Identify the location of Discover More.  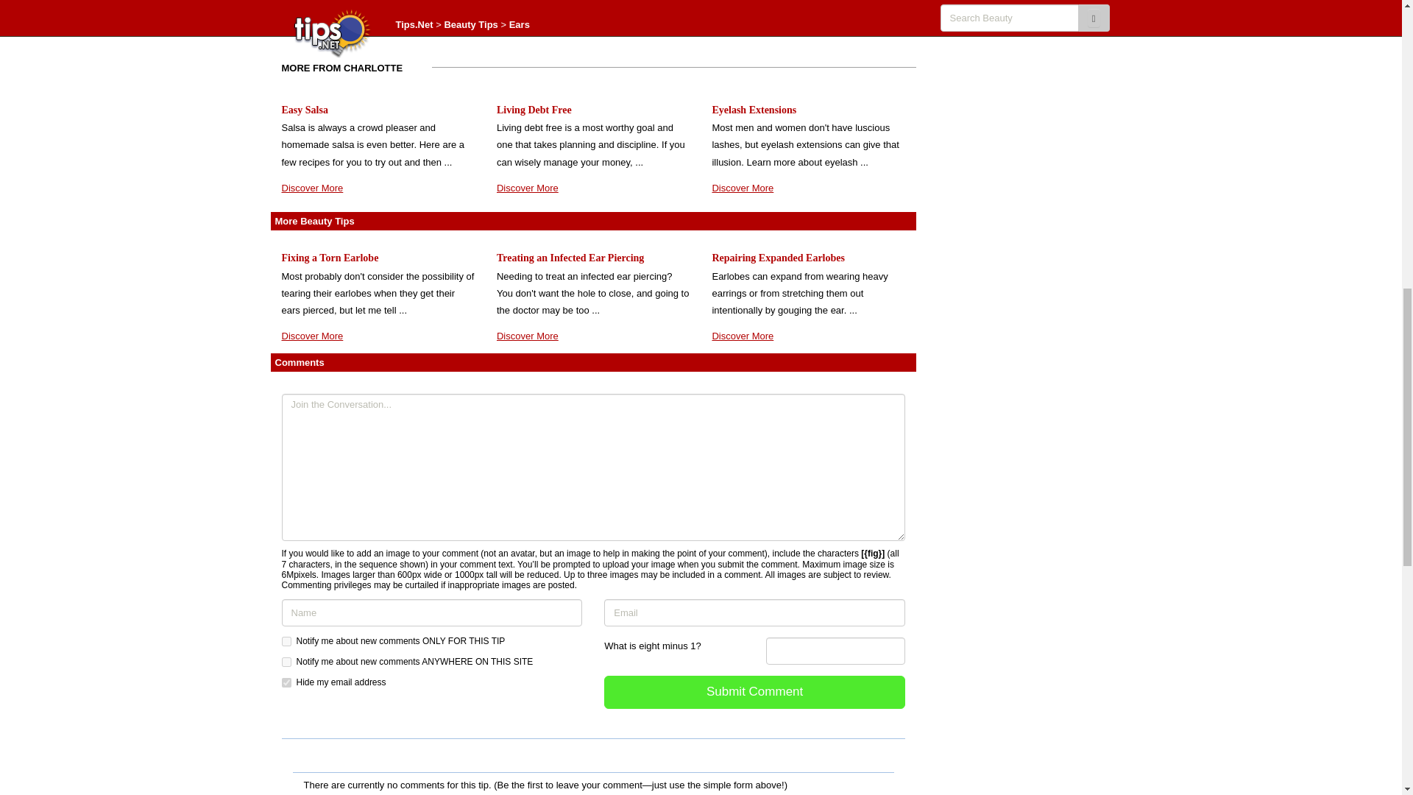
(527, 188).